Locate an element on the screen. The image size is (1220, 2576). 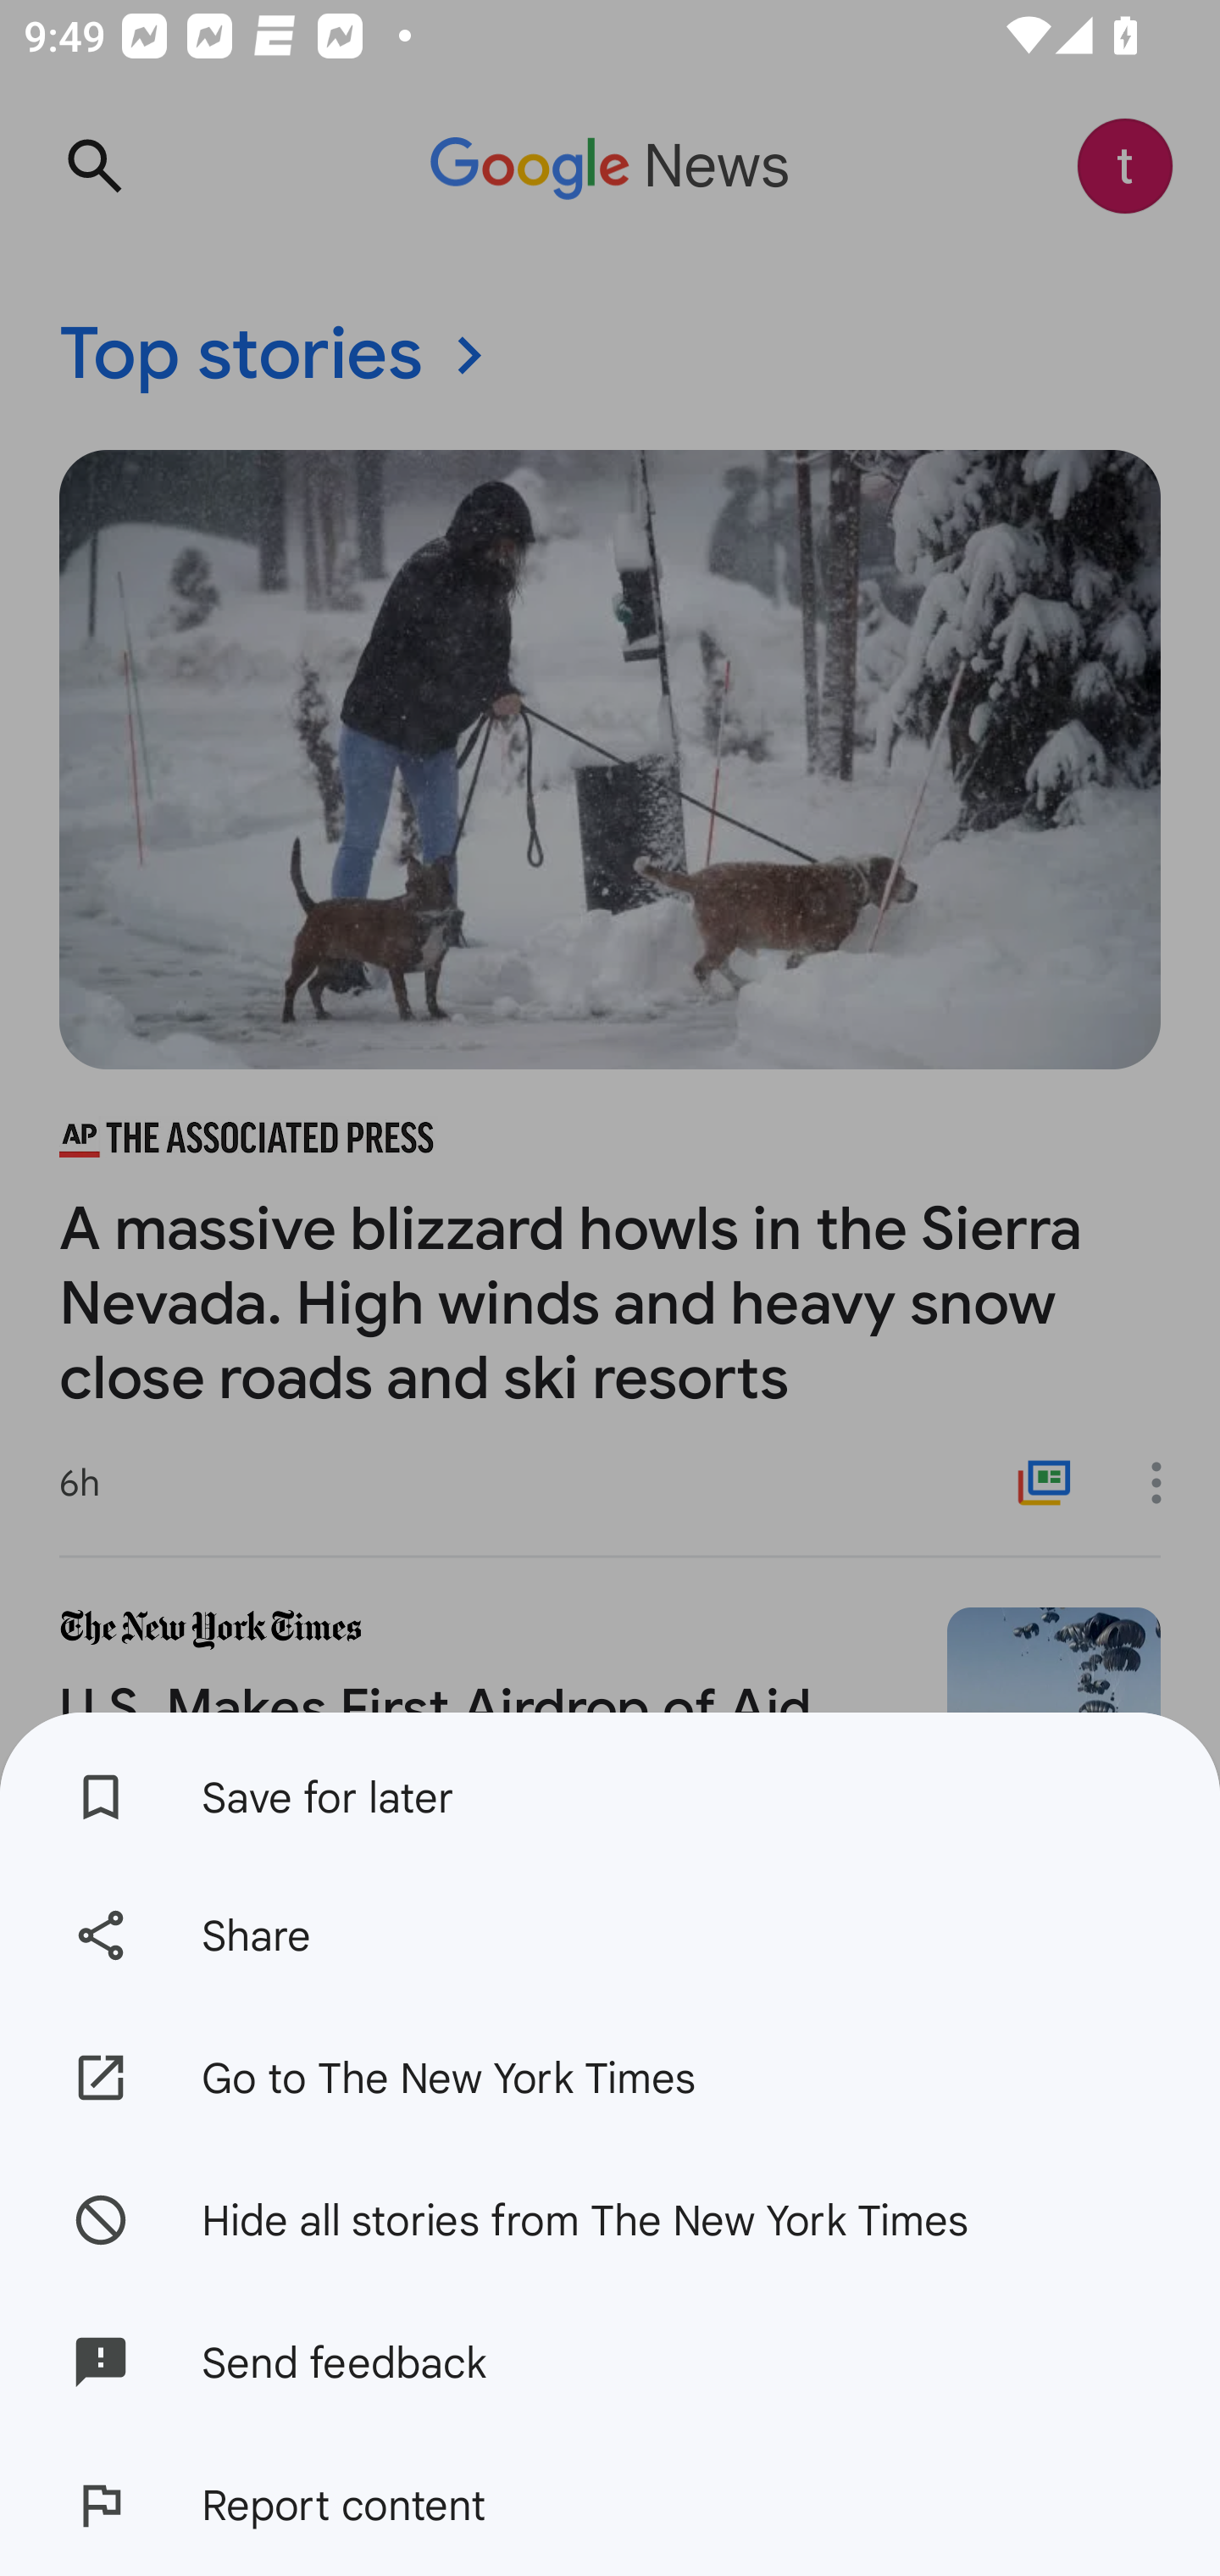
Share is located at coordinates (610, 1935).